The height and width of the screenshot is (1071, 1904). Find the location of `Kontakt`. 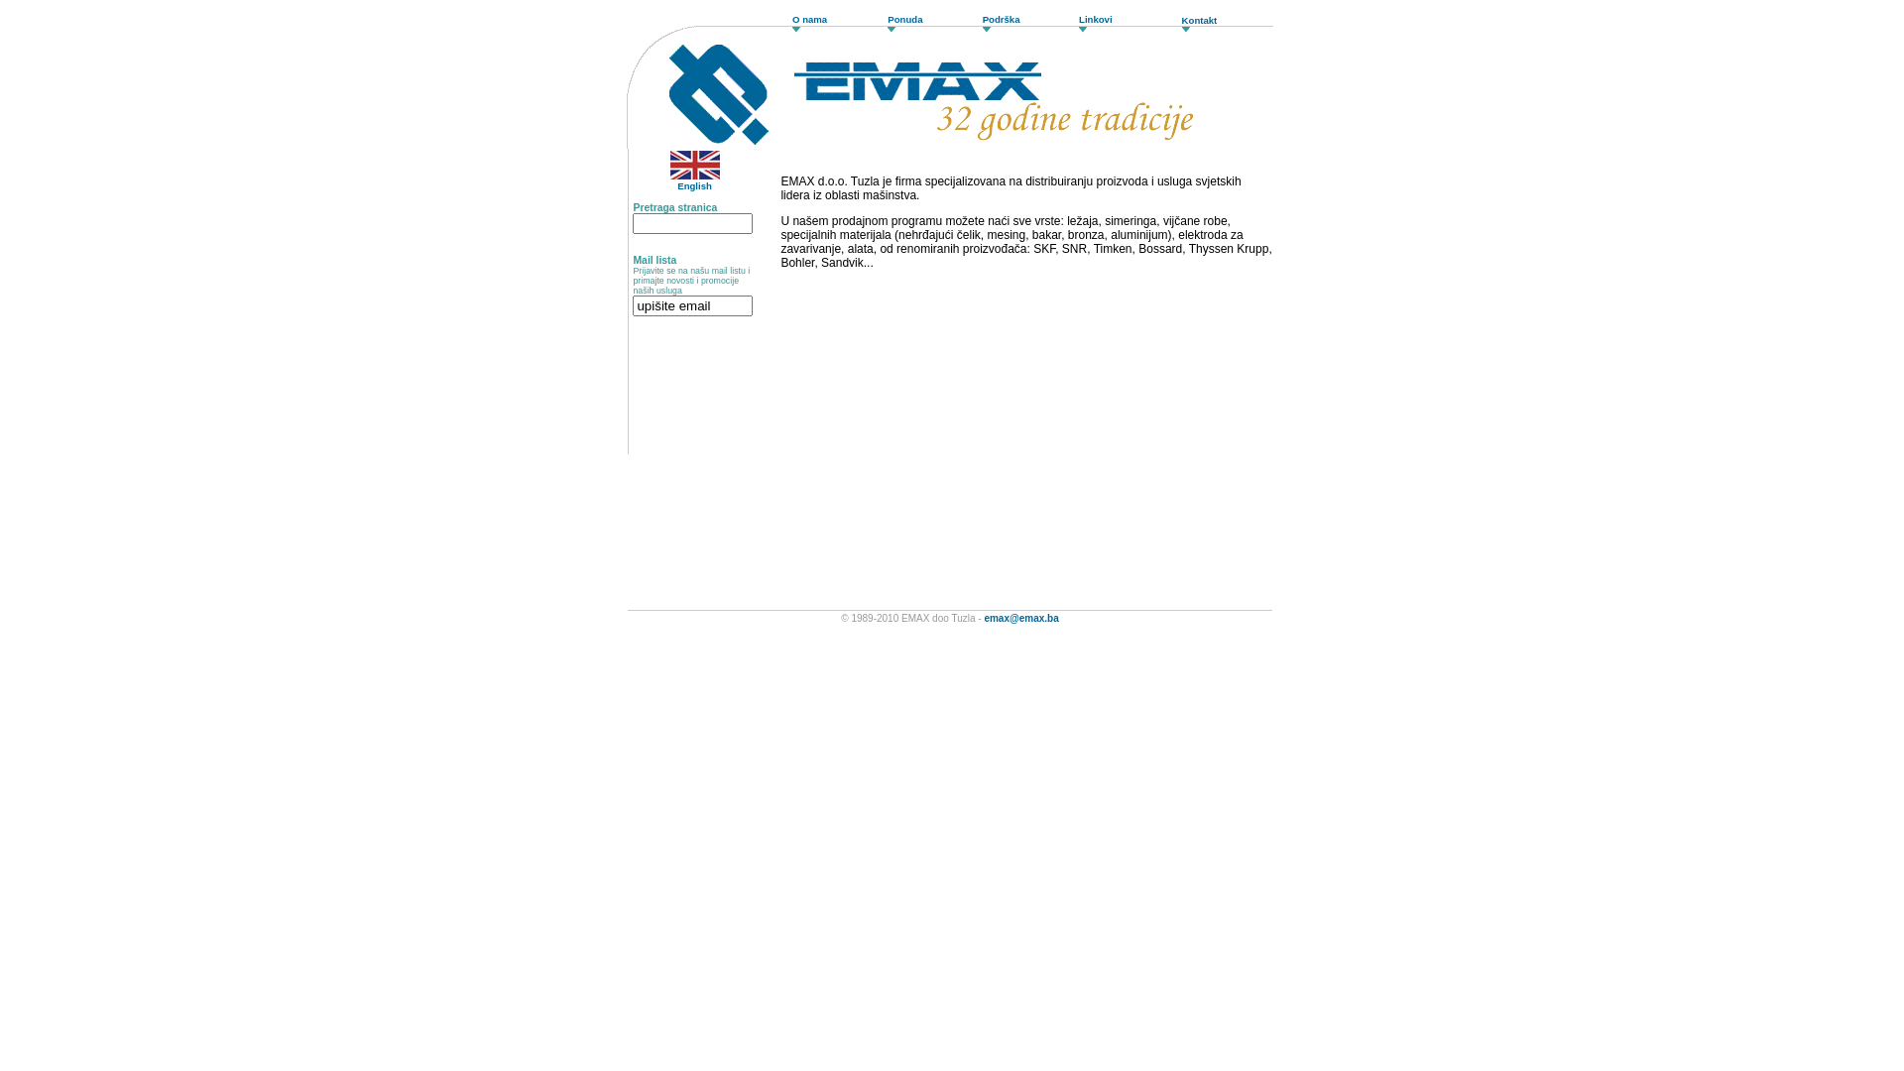

Kontakt is located at coordinates (1200, 20).